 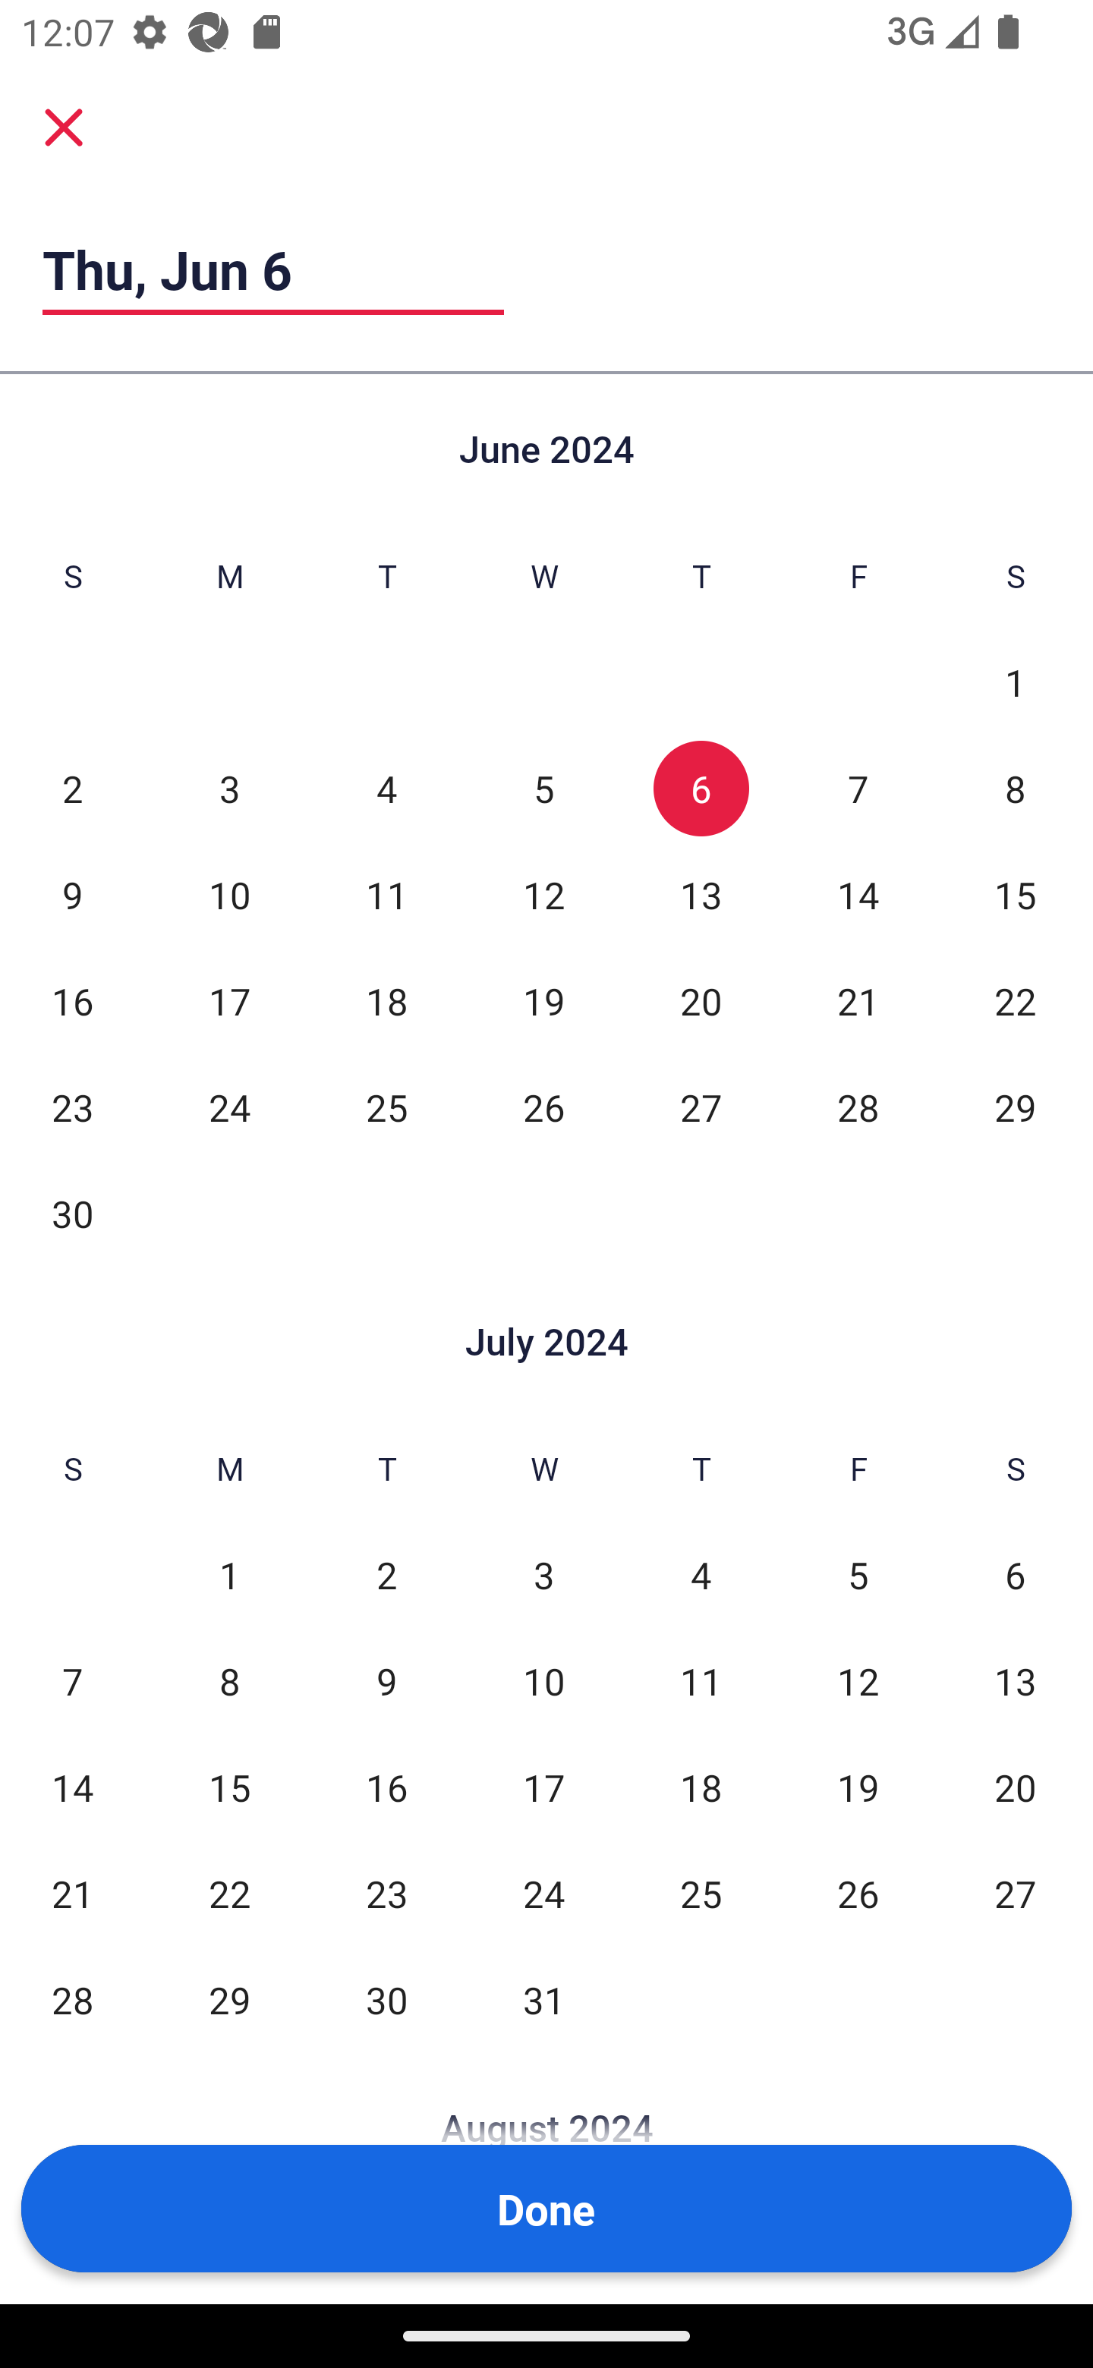 What do you see at coordinates (701, 1787) in the screenshot?
I see `18 Thu, Jul 18, Not Selected` at bounding box center [701, 1787].